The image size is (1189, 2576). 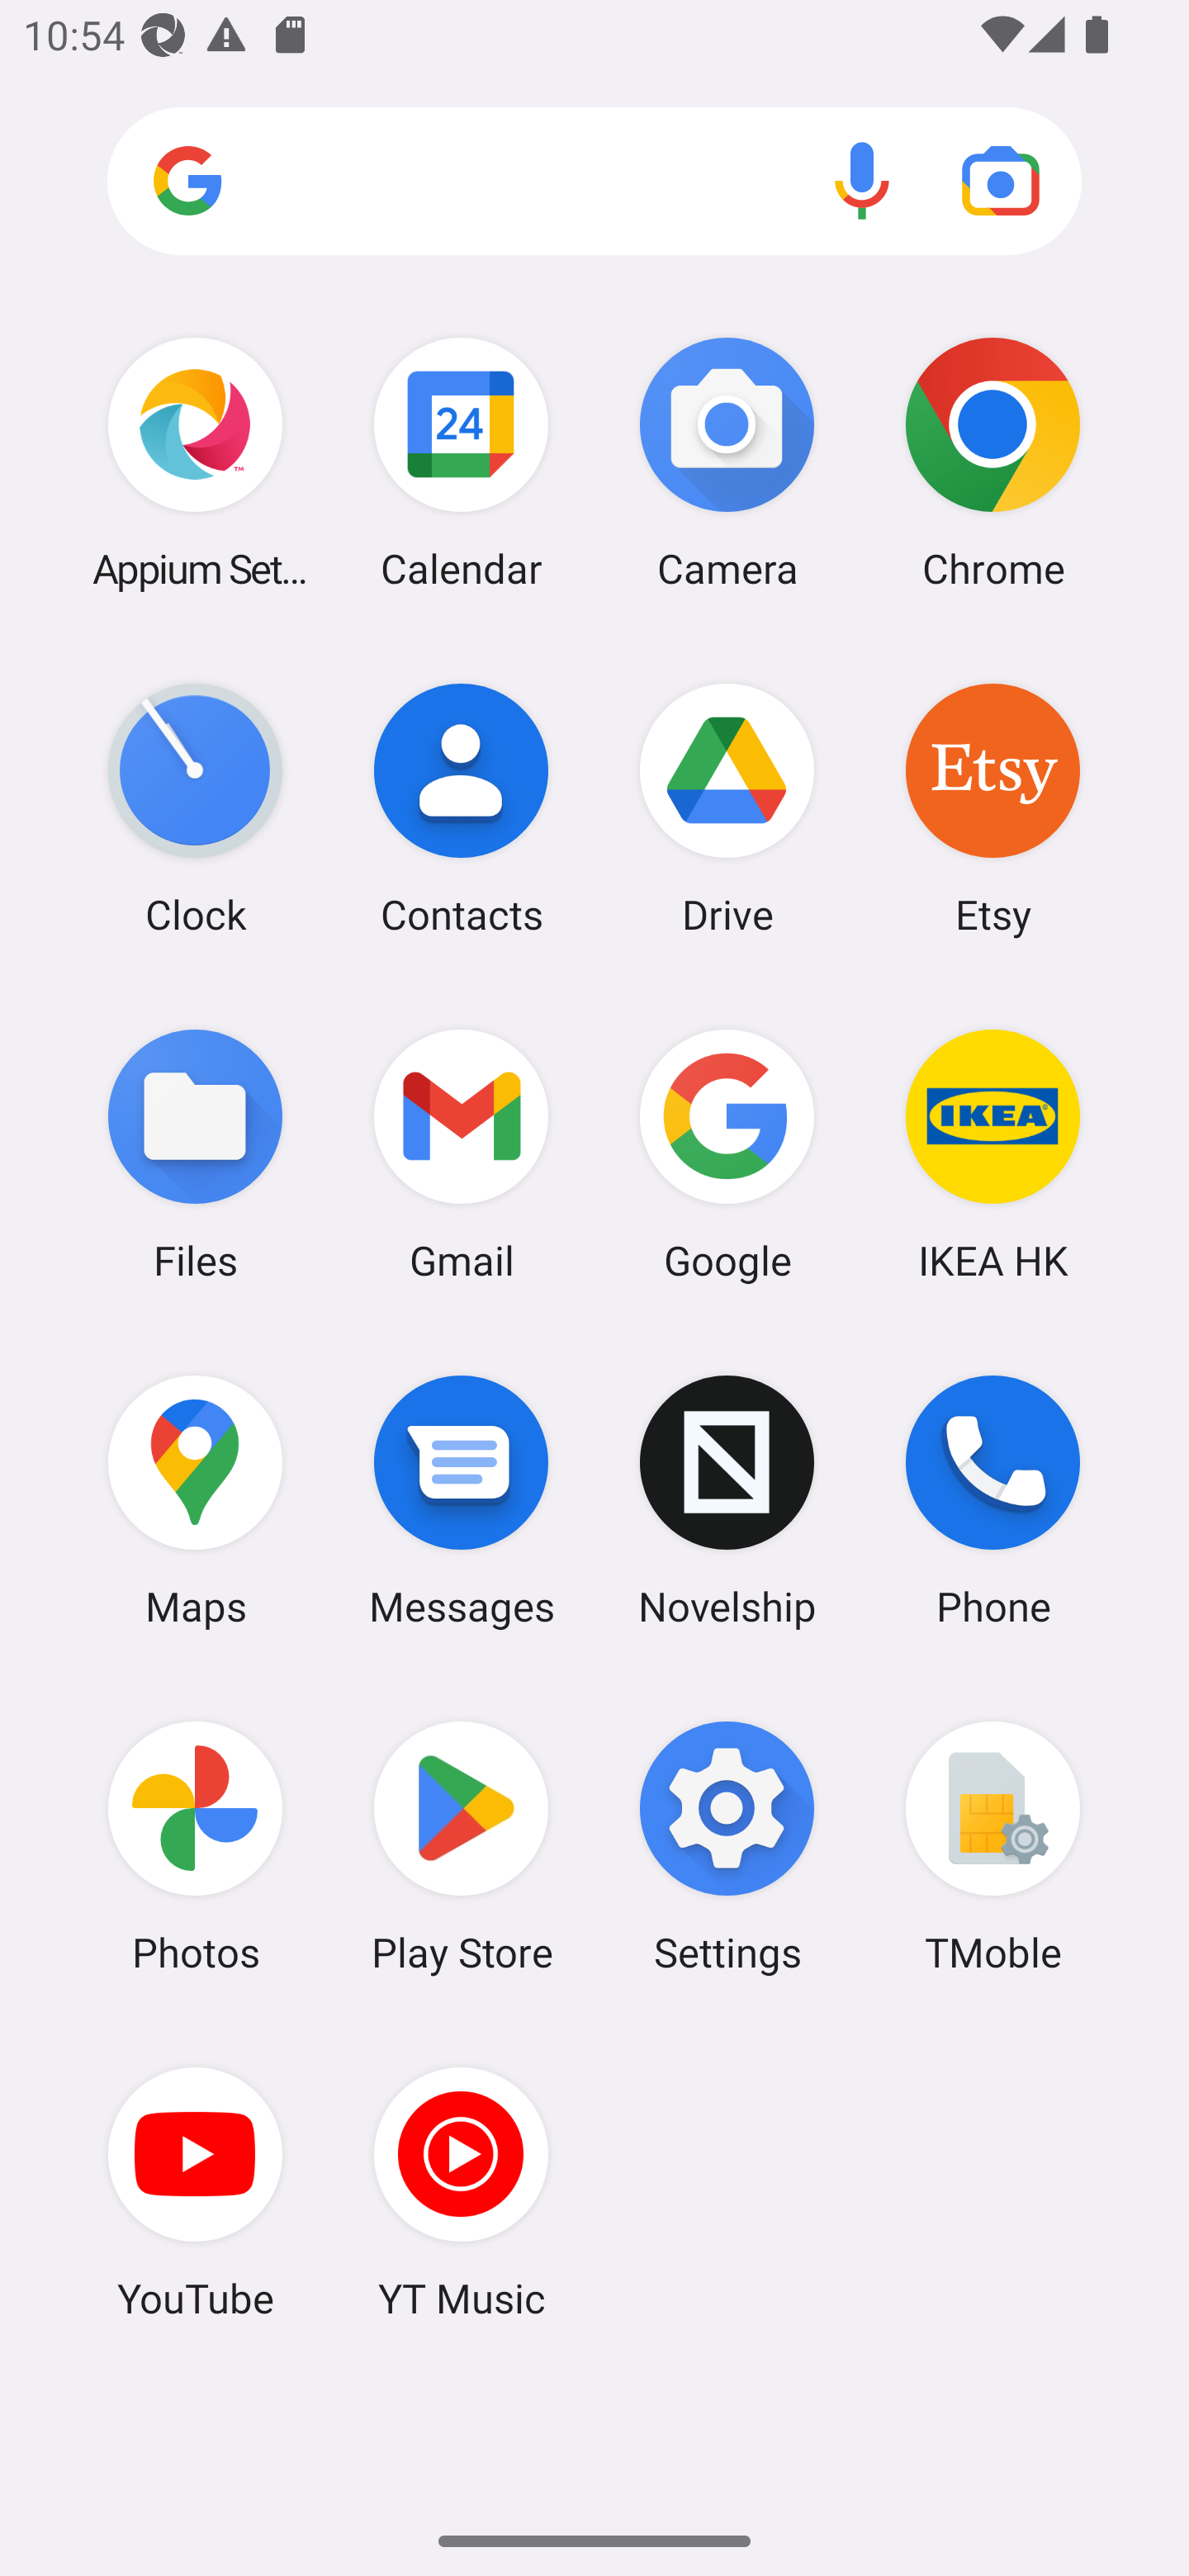 I want to click on Contacts, so click(x=461, y=808).